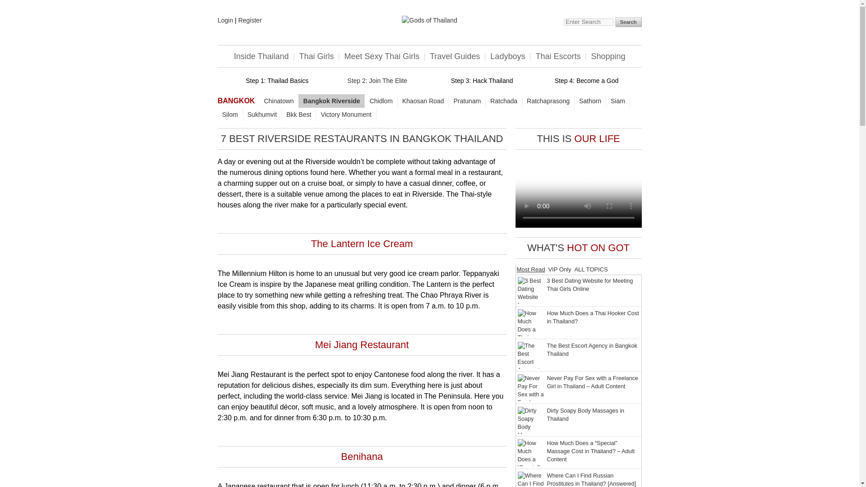 This screenshot has width=866, height=487. What do you see at coordinates (455, 56) in the screenshot?
I see `Thailand Travel Guides` at bounding box center [455, 56].